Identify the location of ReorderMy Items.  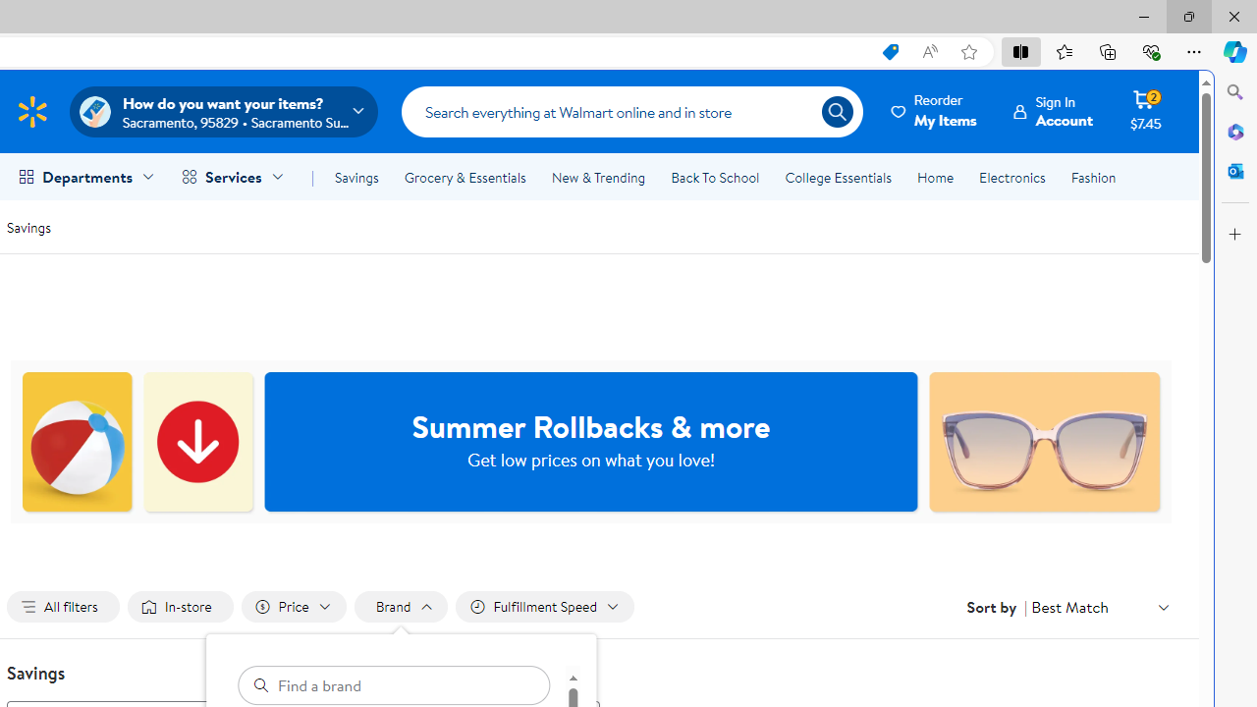
(935, 111).